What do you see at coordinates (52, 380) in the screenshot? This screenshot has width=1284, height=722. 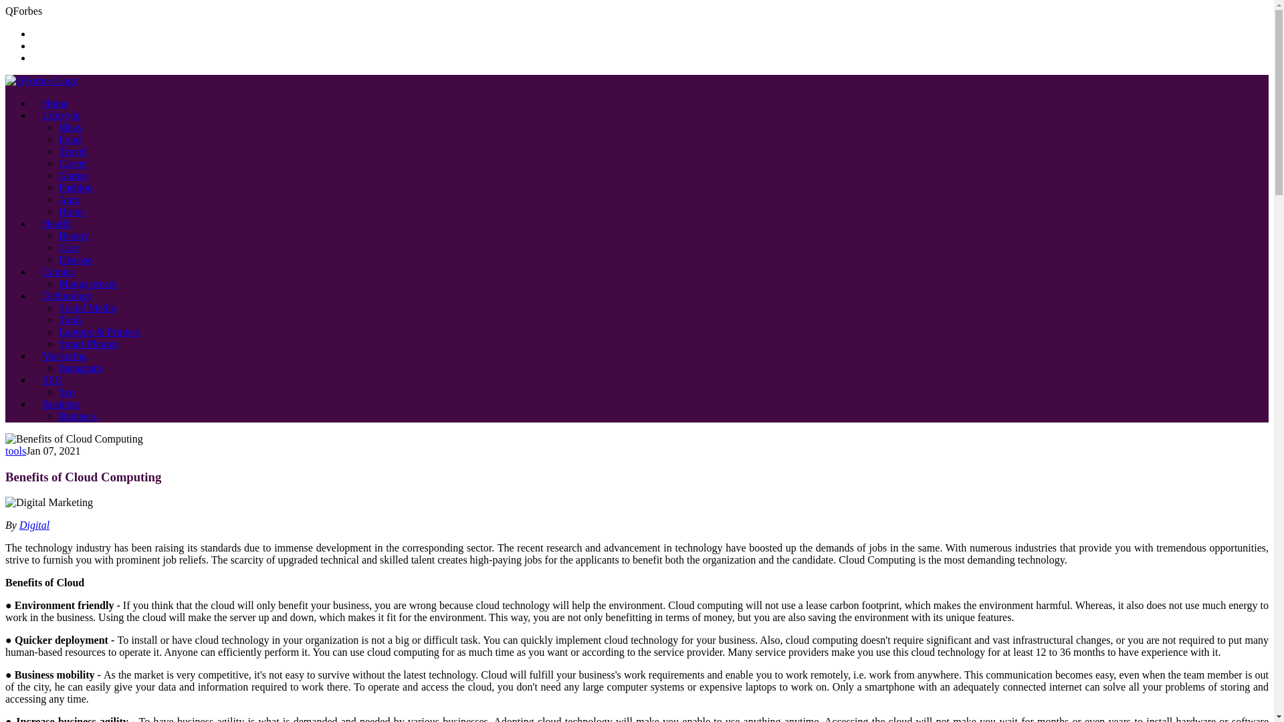 I see `SEO` at bounding box center [52, 380].